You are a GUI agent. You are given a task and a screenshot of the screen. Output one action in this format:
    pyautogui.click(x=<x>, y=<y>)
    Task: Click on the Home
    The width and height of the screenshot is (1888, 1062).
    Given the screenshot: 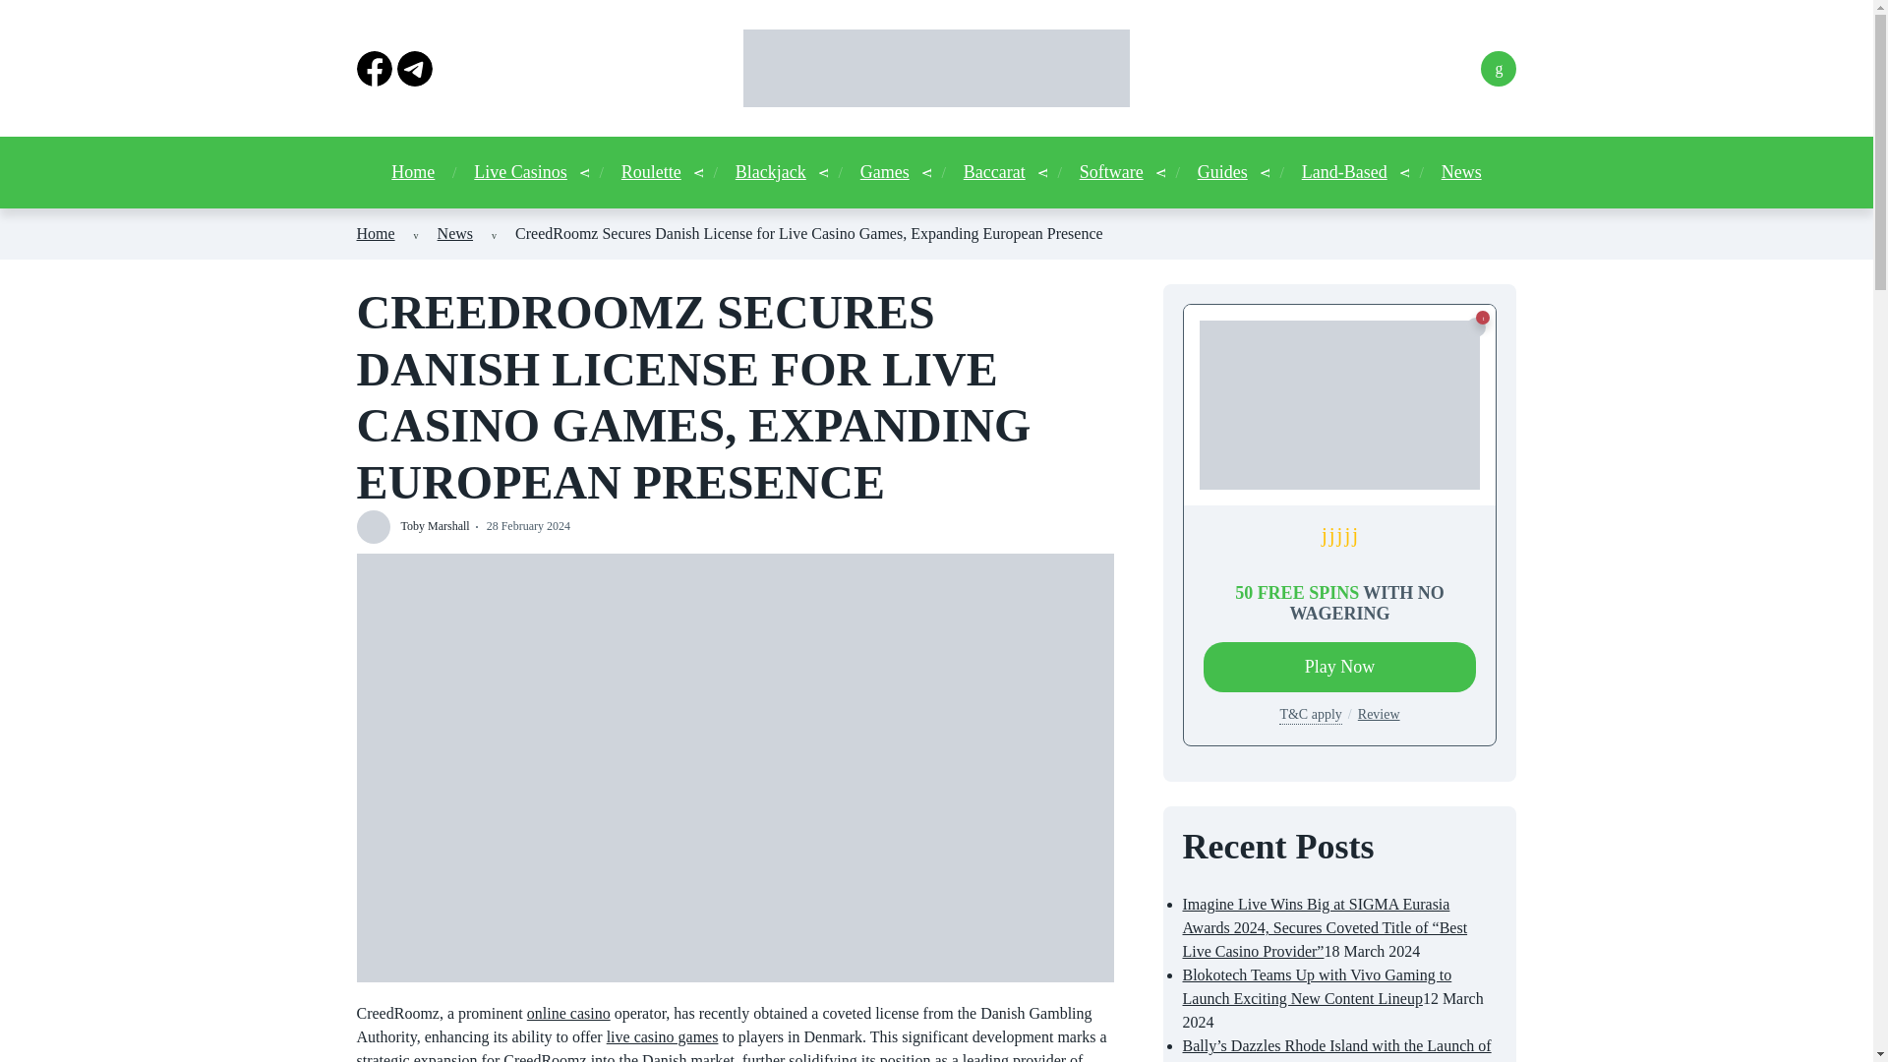 What is the action you would take?
    pyautogui.click(x=376, y=233)
    